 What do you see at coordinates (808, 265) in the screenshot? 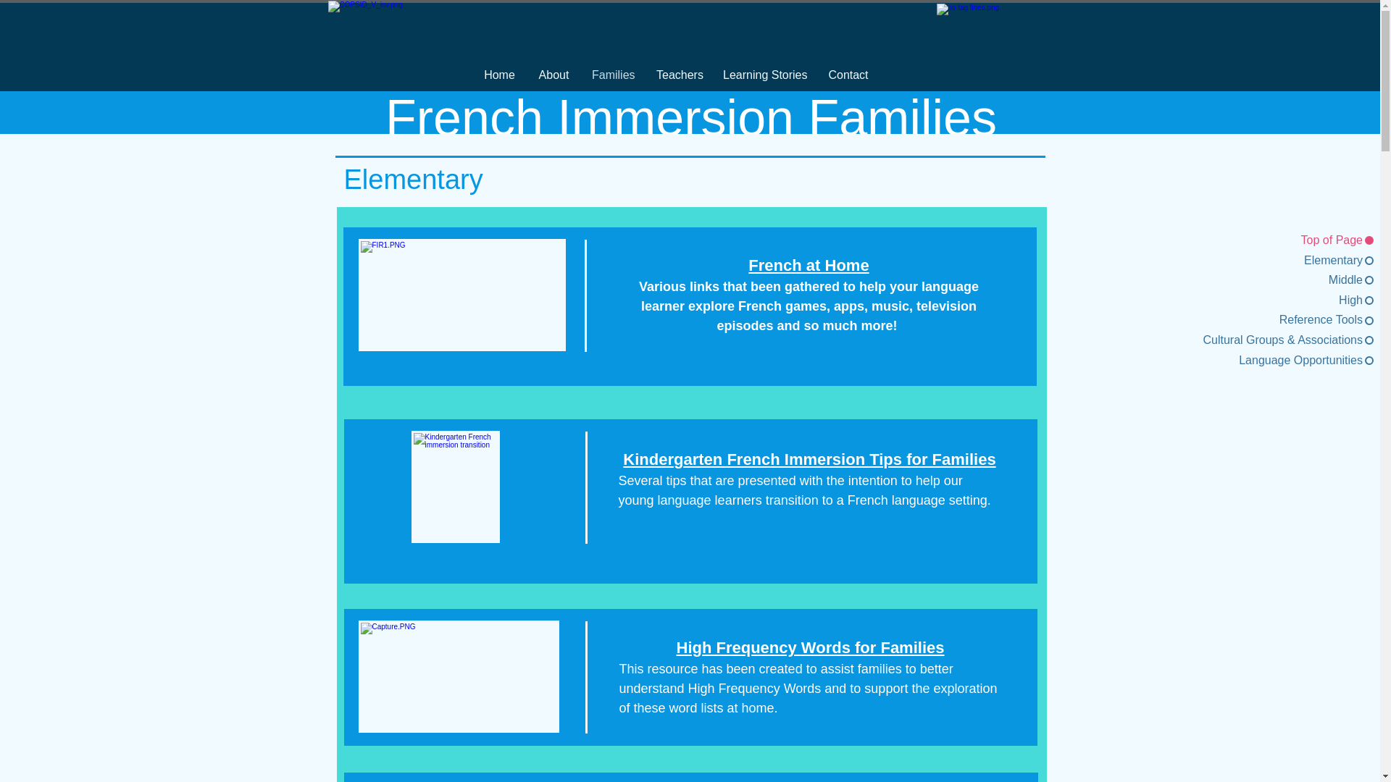
I see `French at Home` at bounding box center [808, 265].